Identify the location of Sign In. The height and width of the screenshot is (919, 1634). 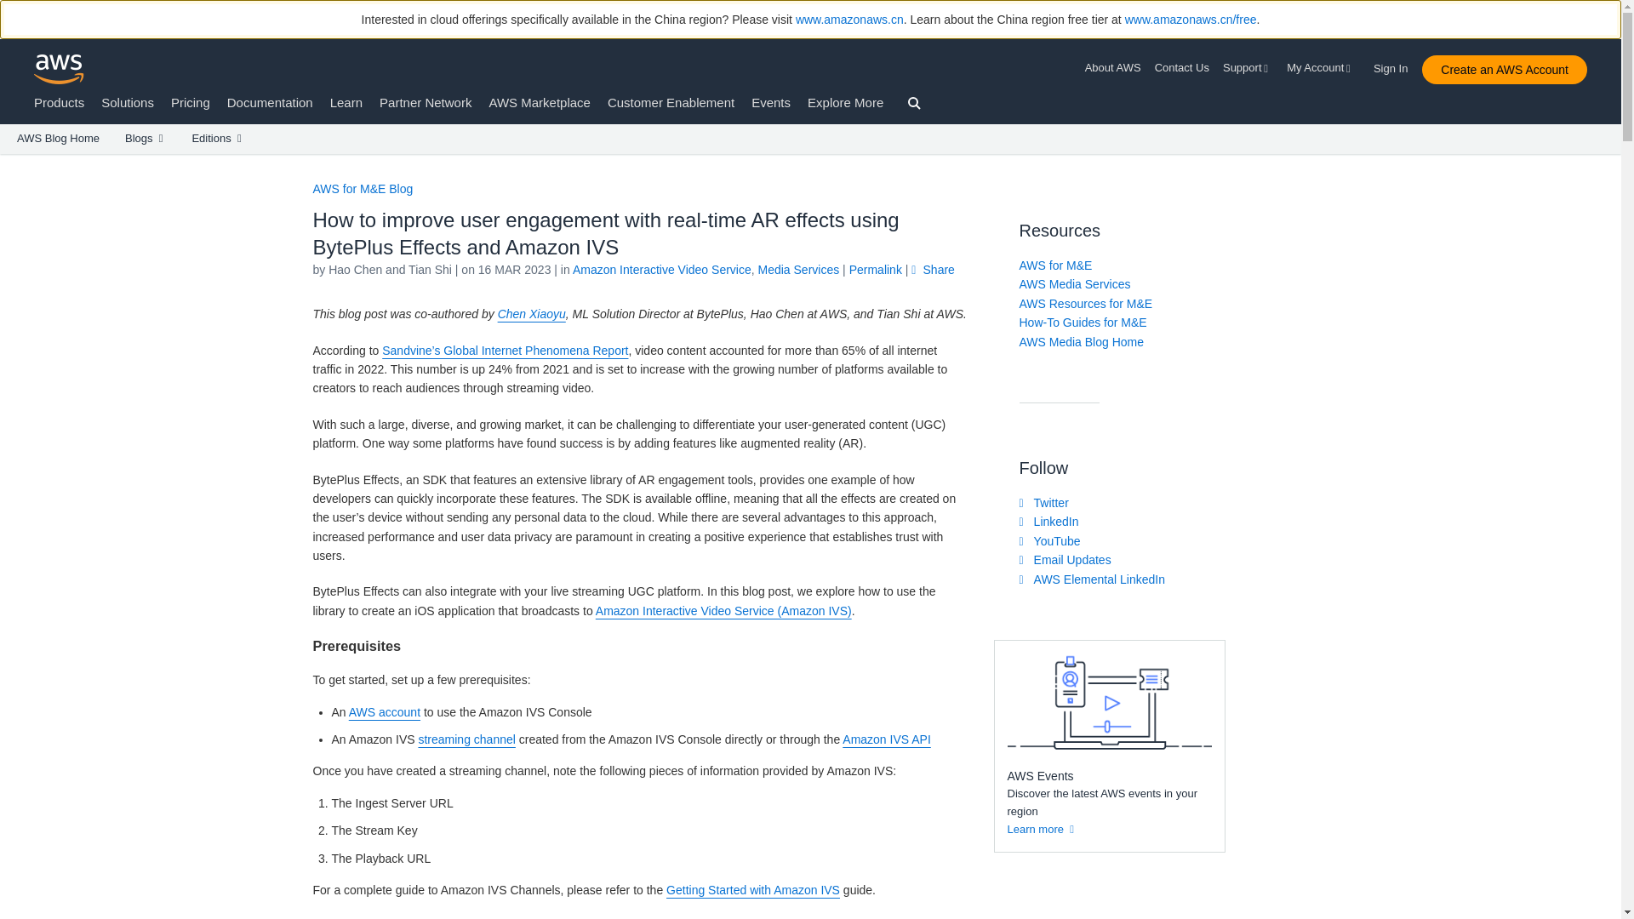
(1396, 65).